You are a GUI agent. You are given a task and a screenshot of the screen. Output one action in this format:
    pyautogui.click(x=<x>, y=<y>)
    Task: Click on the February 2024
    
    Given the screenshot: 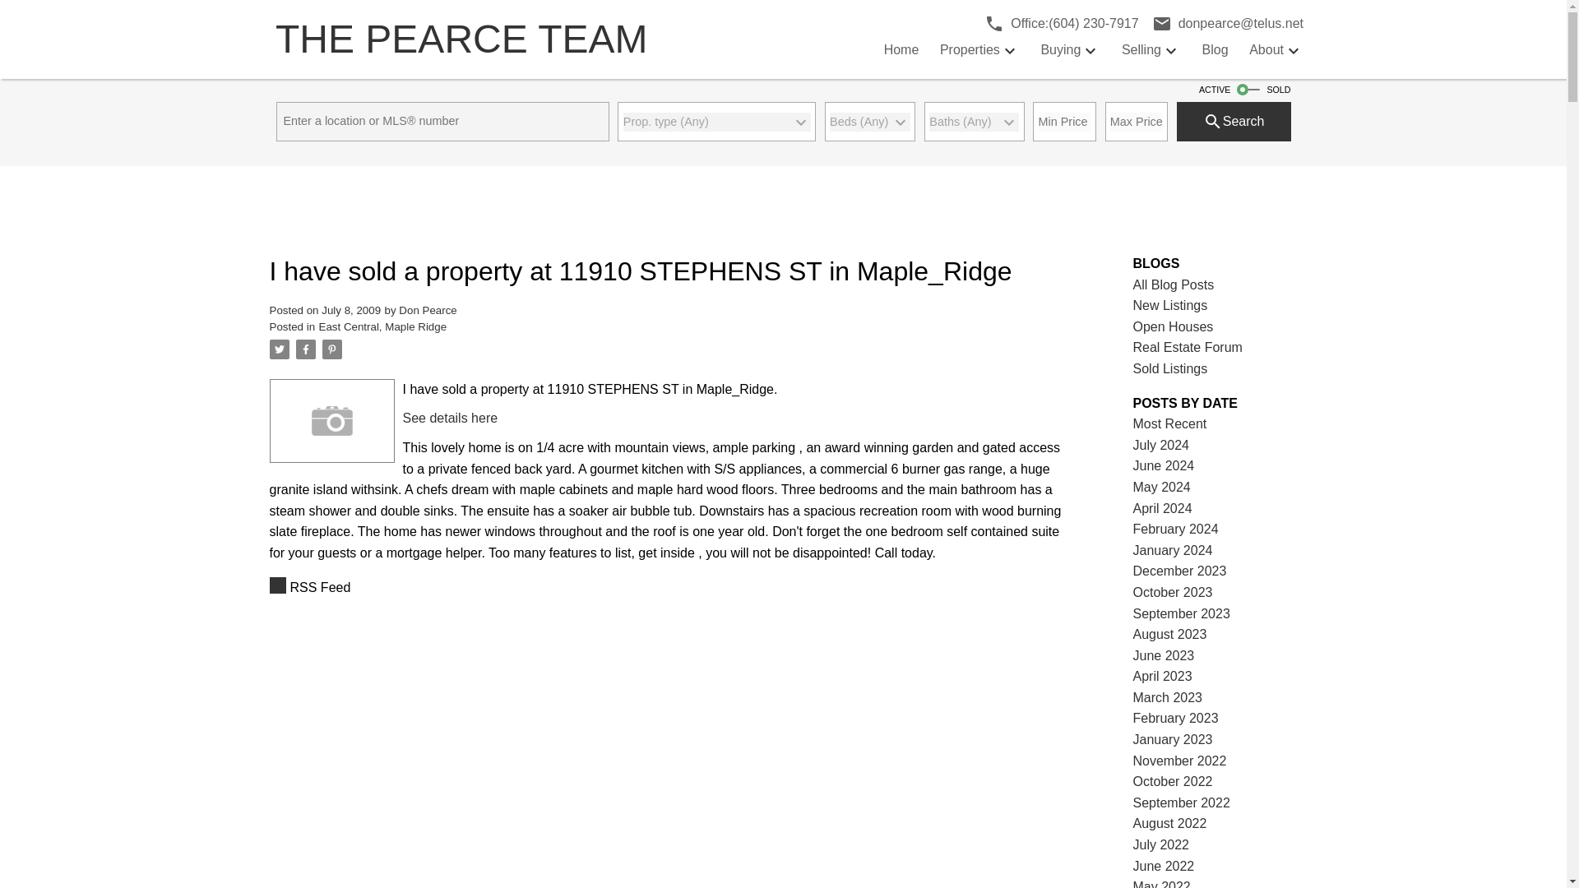 What is the action you would take?
    pyautogui.click(x=1176, y=530)
    